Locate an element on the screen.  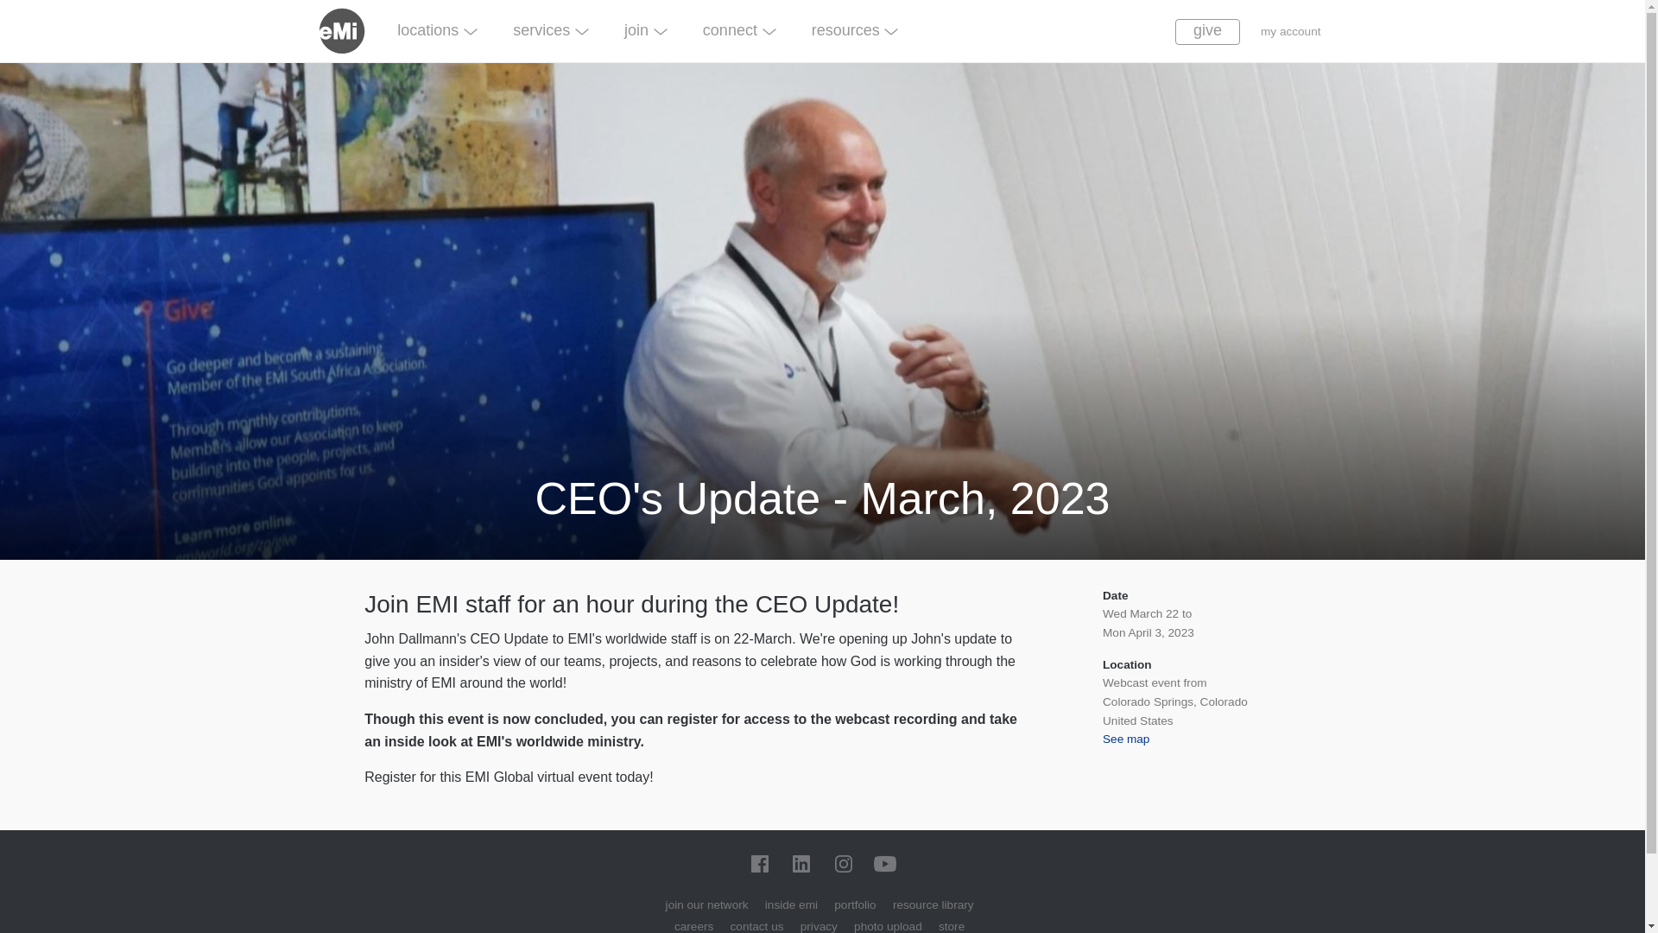
services is located at coordinates (551, 29).